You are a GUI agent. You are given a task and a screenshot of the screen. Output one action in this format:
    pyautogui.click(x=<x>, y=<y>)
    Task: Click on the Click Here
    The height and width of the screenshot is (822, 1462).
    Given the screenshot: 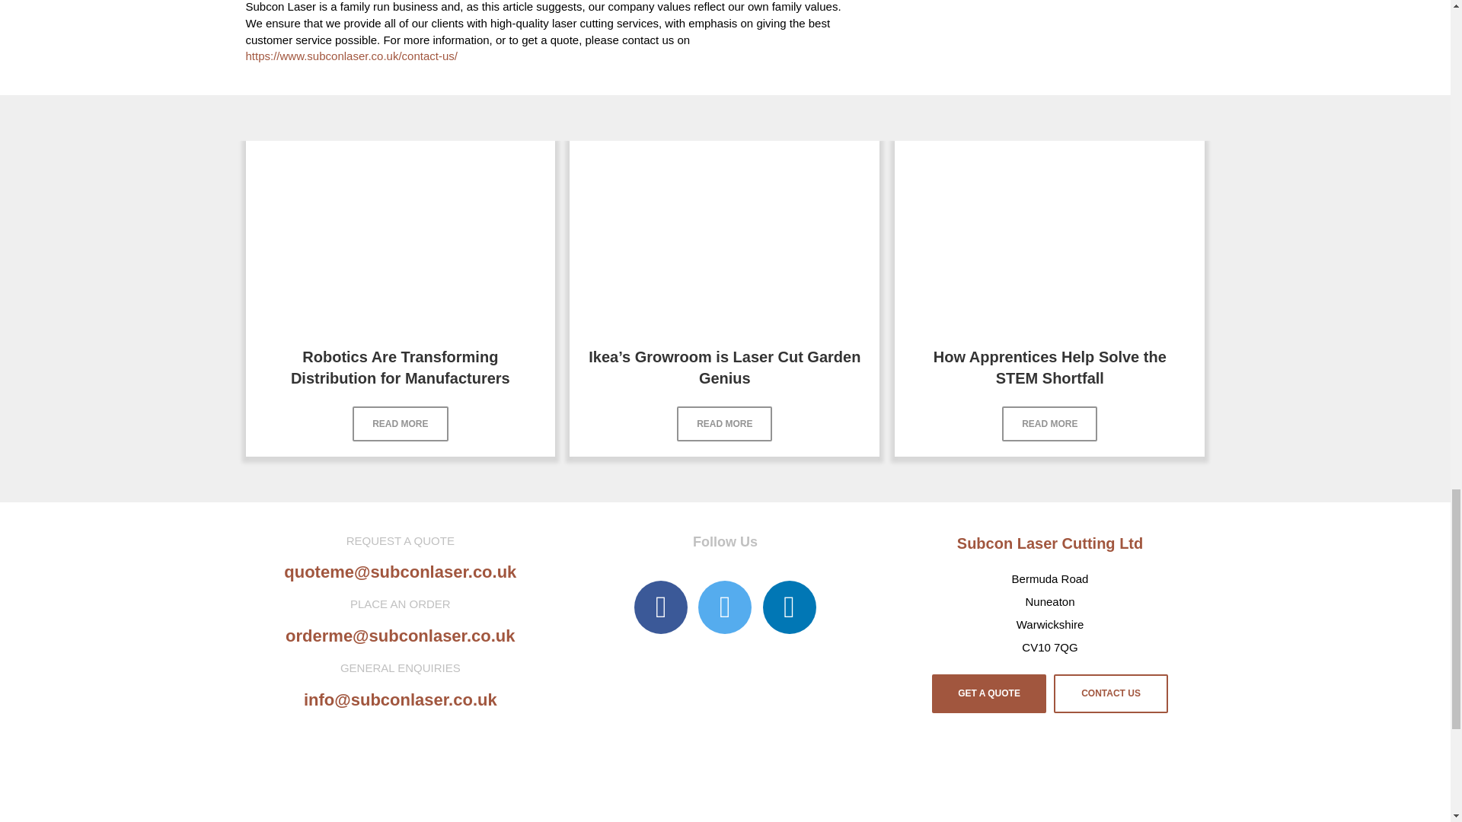 What is the action you would take?
    pyautogui.click(x=1049, y=423)
    